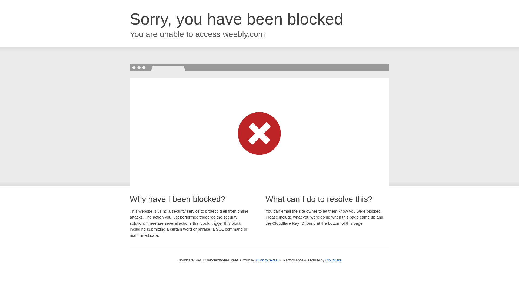 This screenshot has height=291, width=519. What do you see at coordinates (333, 260) in the screenshot?
I see `Cloudflare` at bounding box center [333, 260].